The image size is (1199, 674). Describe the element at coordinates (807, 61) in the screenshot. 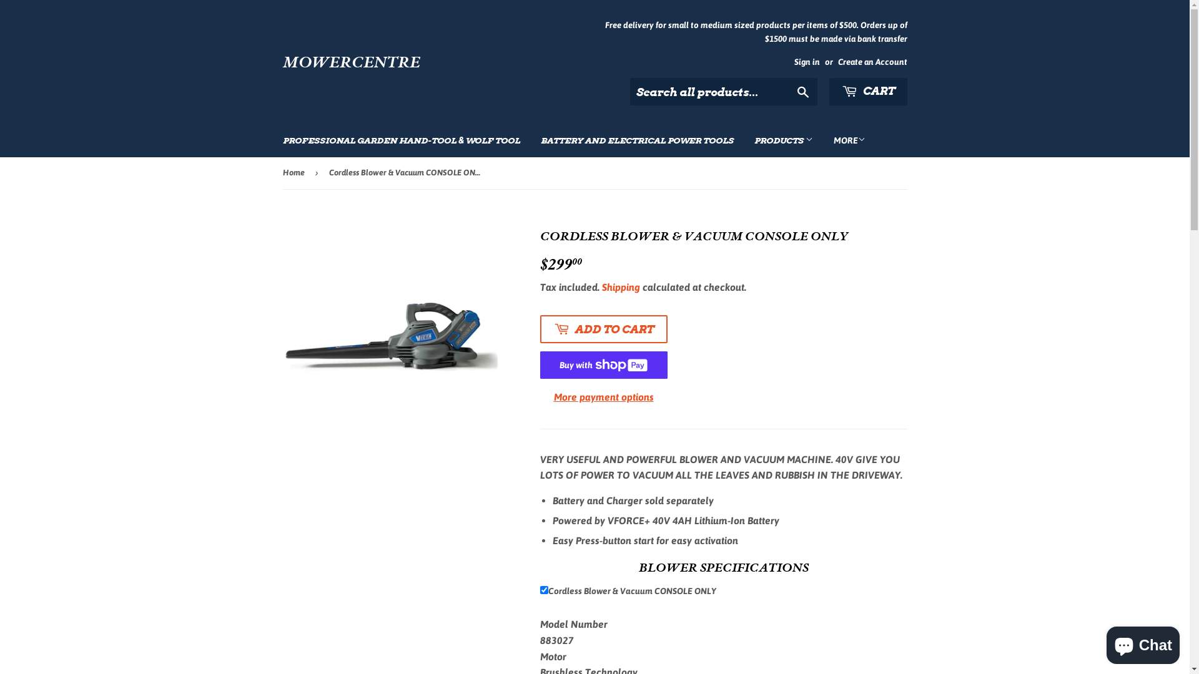

I see `Sign in` at that location.